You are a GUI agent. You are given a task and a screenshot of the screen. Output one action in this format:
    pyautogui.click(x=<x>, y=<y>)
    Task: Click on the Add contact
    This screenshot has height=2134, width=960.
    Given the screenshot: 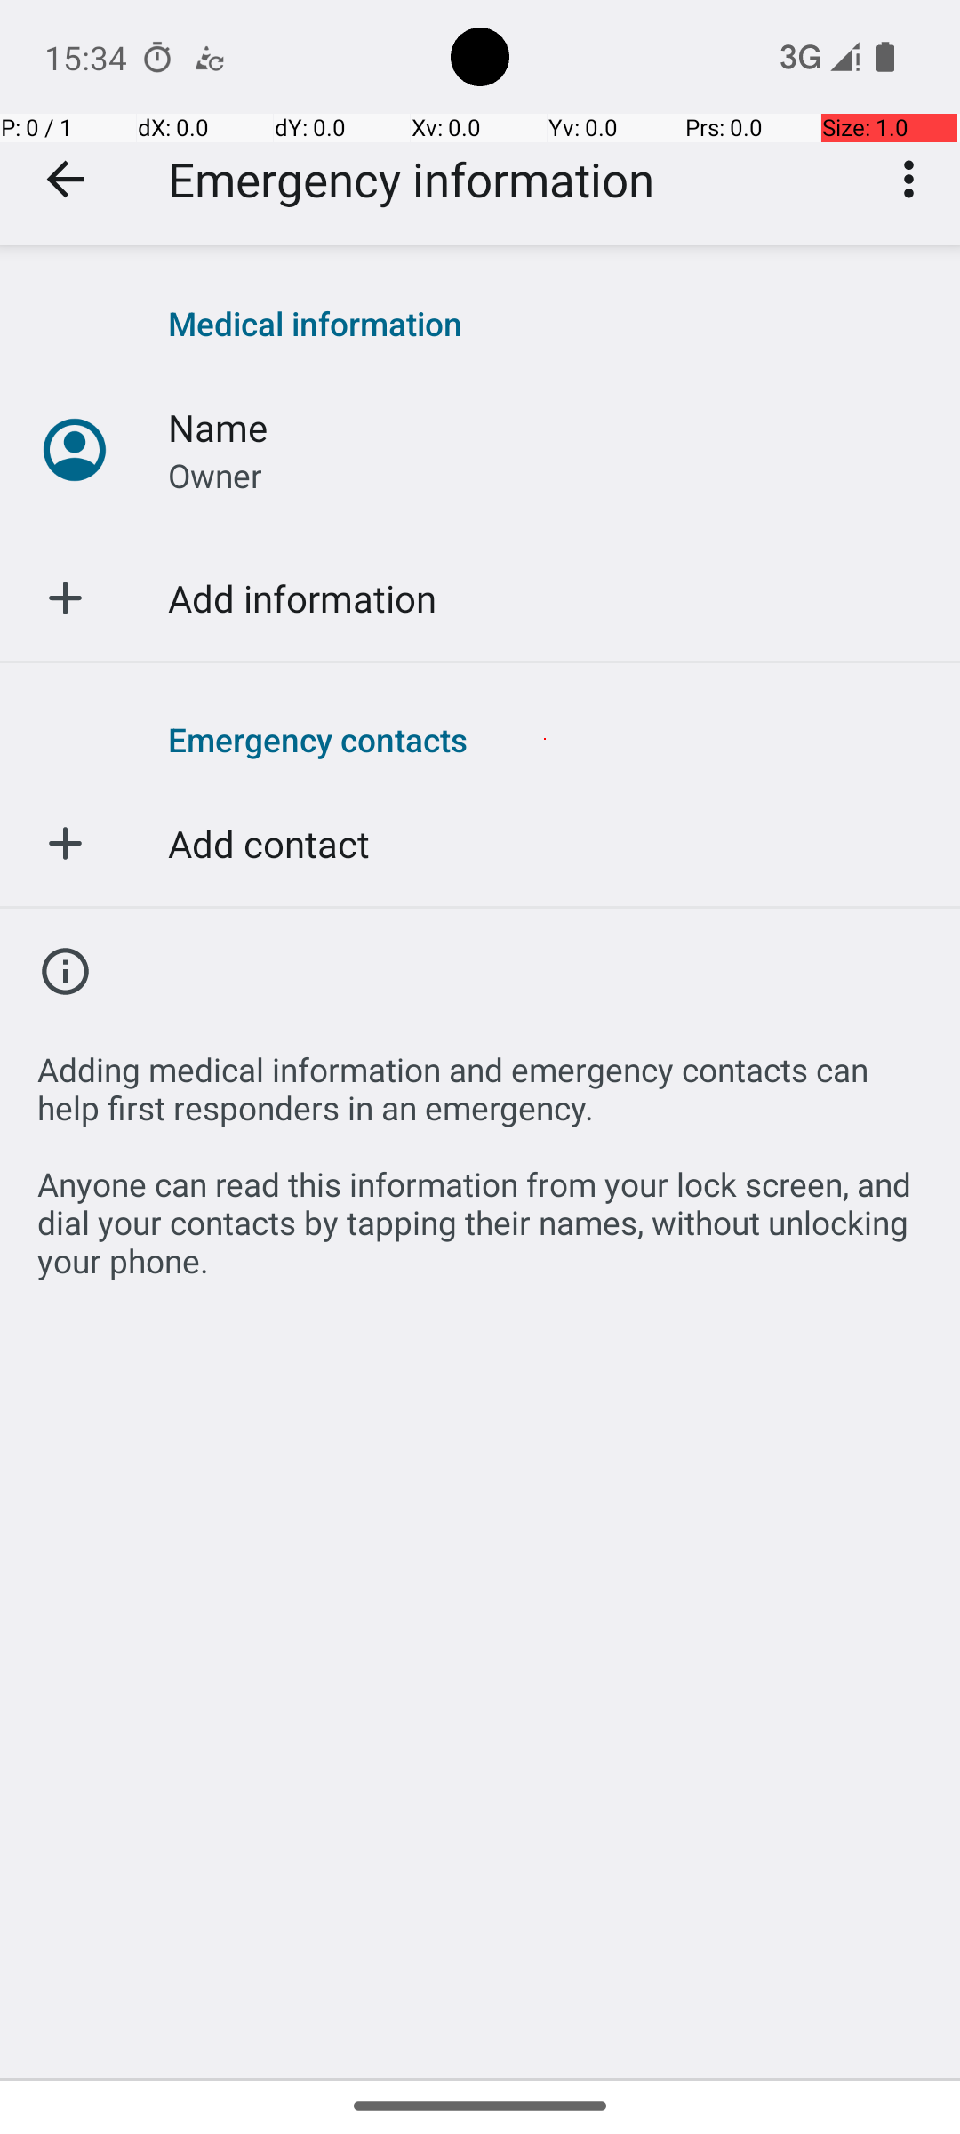 What is the action you would take?
    pyautogui.click(x=268, y=843)
    